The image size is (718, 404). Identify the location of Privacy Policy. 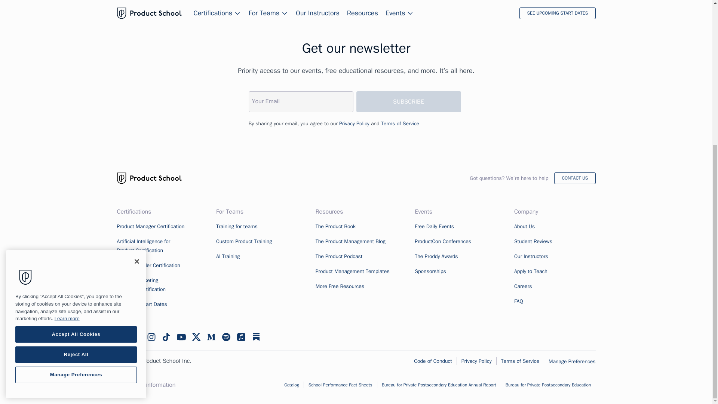
(354, 123).